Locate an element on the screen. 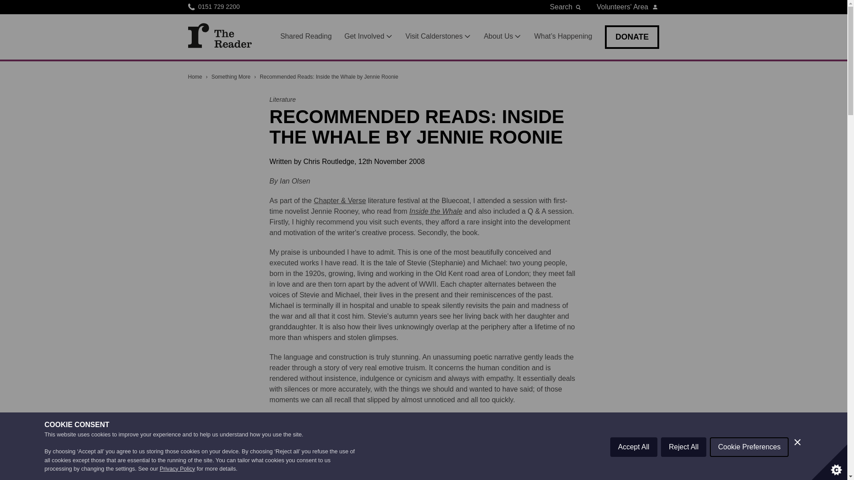  Accept All is located at coordinates (634, 463).